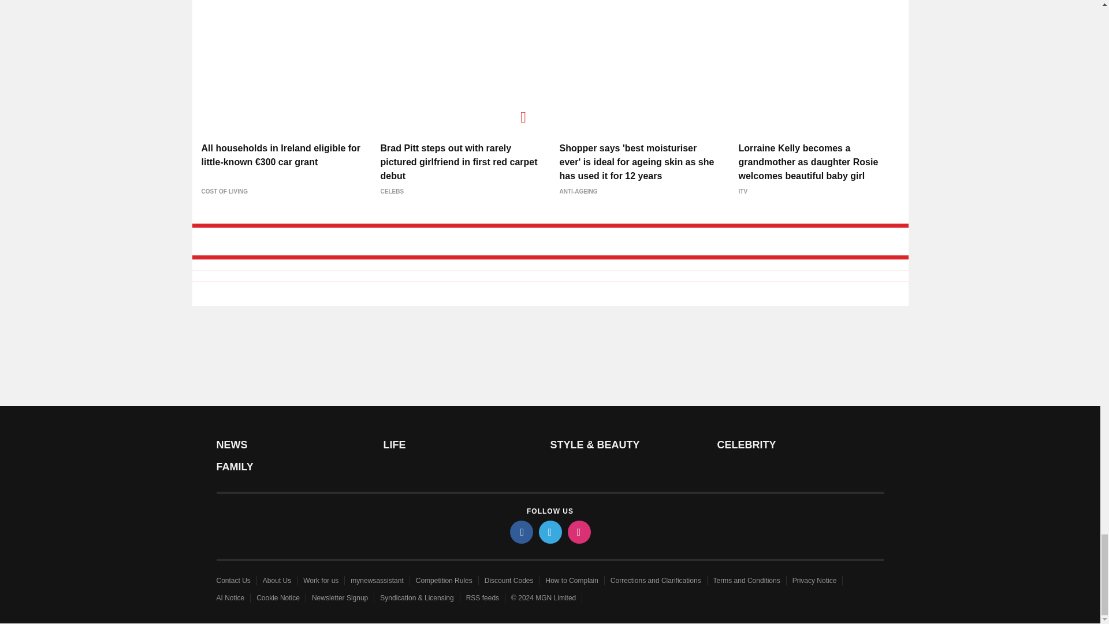  What do you see at coordinates (520, 532) in the screenshot?
I see `facebook` at bounding box center [520, 532].